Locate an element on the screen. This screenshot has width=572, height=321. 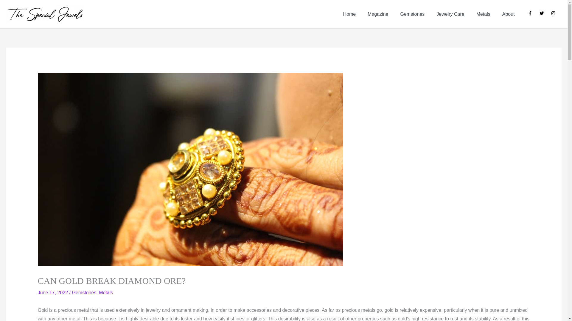
Metals is located at coordinates (483, 14).